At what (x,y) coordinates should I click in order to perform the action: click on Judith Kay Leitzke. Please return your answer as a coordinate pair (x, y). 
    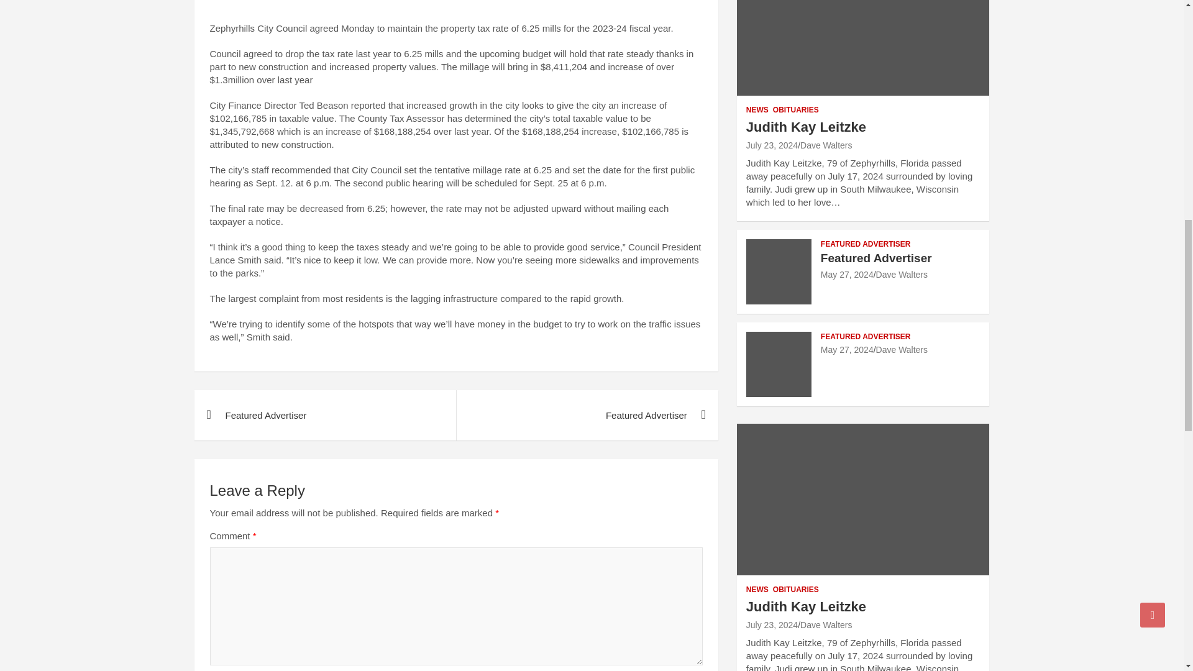
    Looking at the image, I should click on (806, 127).